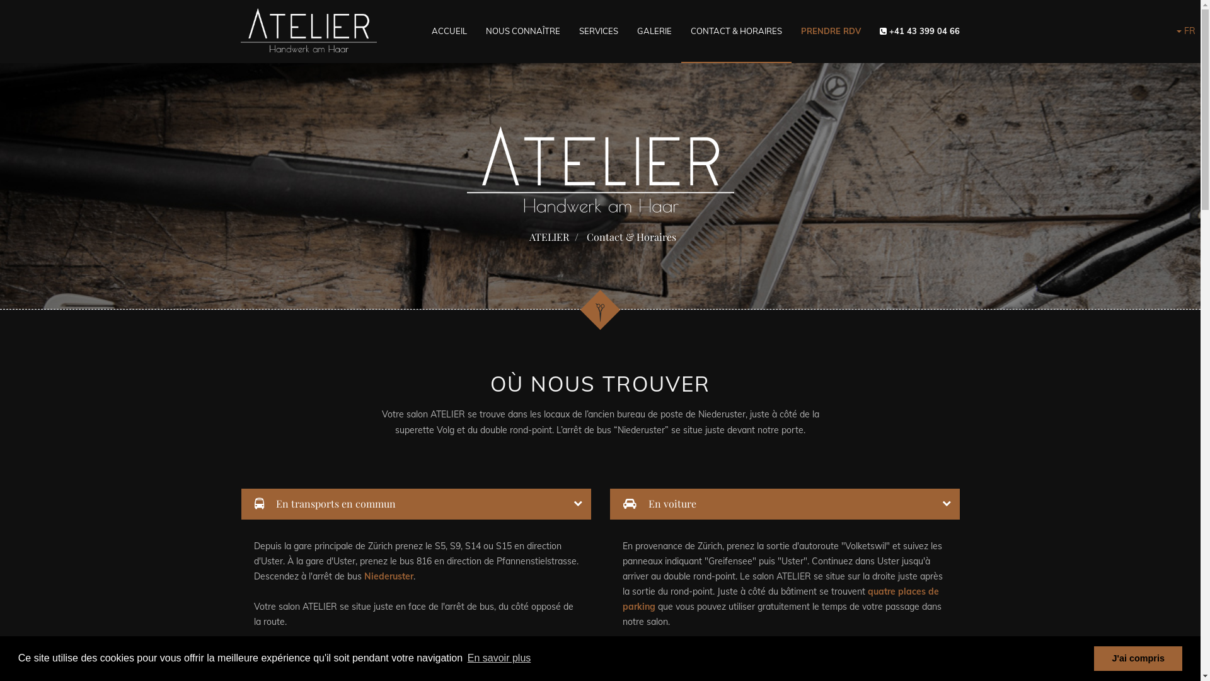 This screenshot has width=1210, height=681. I want to click on PRENDRE RDV, so click(831, 31).